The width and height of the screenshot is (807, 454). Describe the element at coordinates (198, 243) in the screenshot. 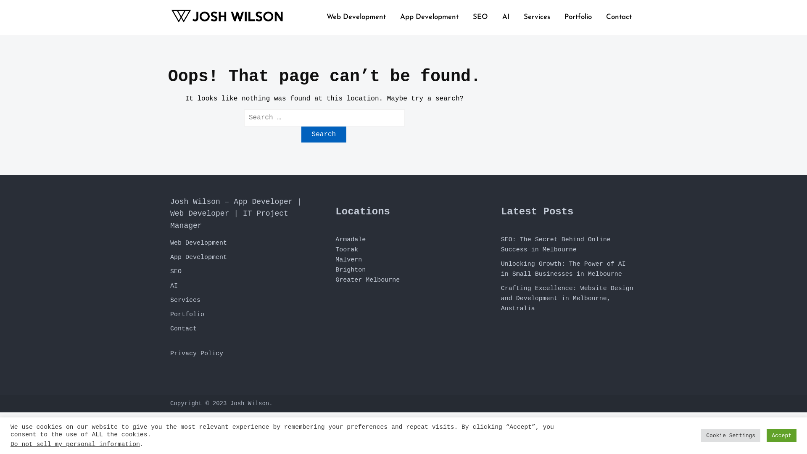

I see `Web Development` at that location.